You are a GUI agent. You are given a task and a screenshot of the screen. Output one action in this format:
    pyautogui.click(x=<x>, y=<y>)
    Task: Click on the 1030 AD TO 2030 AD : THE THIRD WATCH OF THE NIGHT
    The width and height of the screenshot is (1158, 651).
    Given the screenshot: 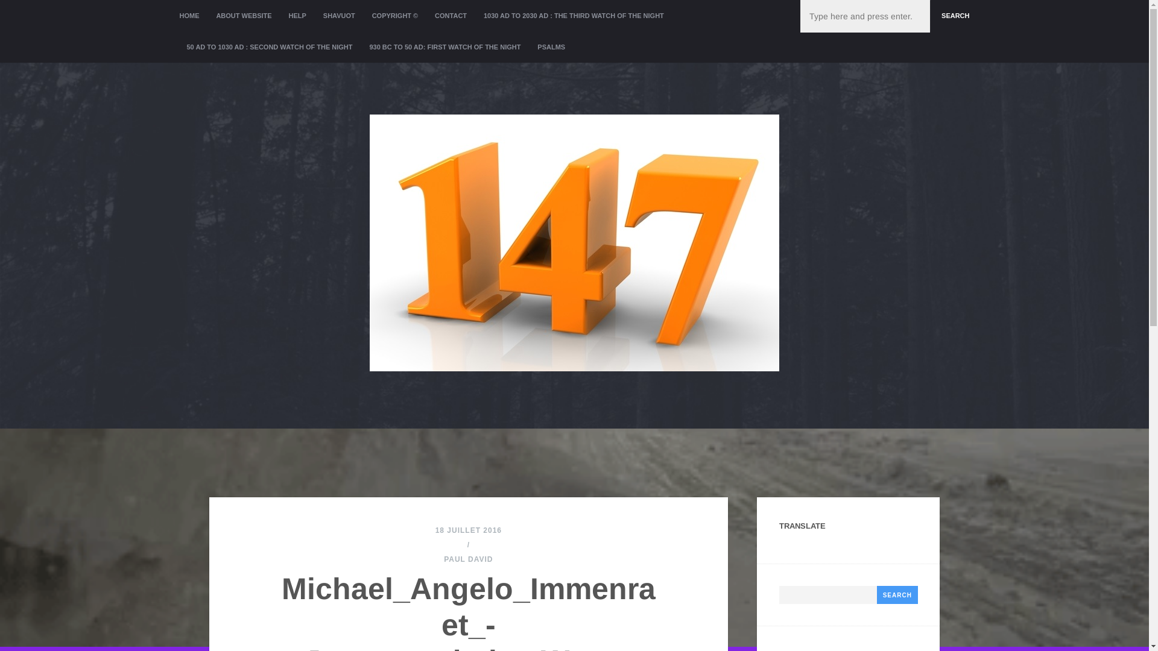 What is the action you would take?
    pyautogui.click(x=574, y=16)
    